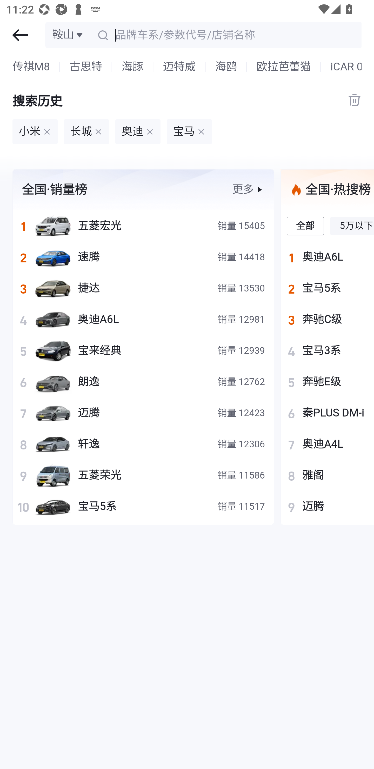  What do you see at coordinates (179, 67) in the screenshot?
I see `迈特威` at bounding box center [179, 67].